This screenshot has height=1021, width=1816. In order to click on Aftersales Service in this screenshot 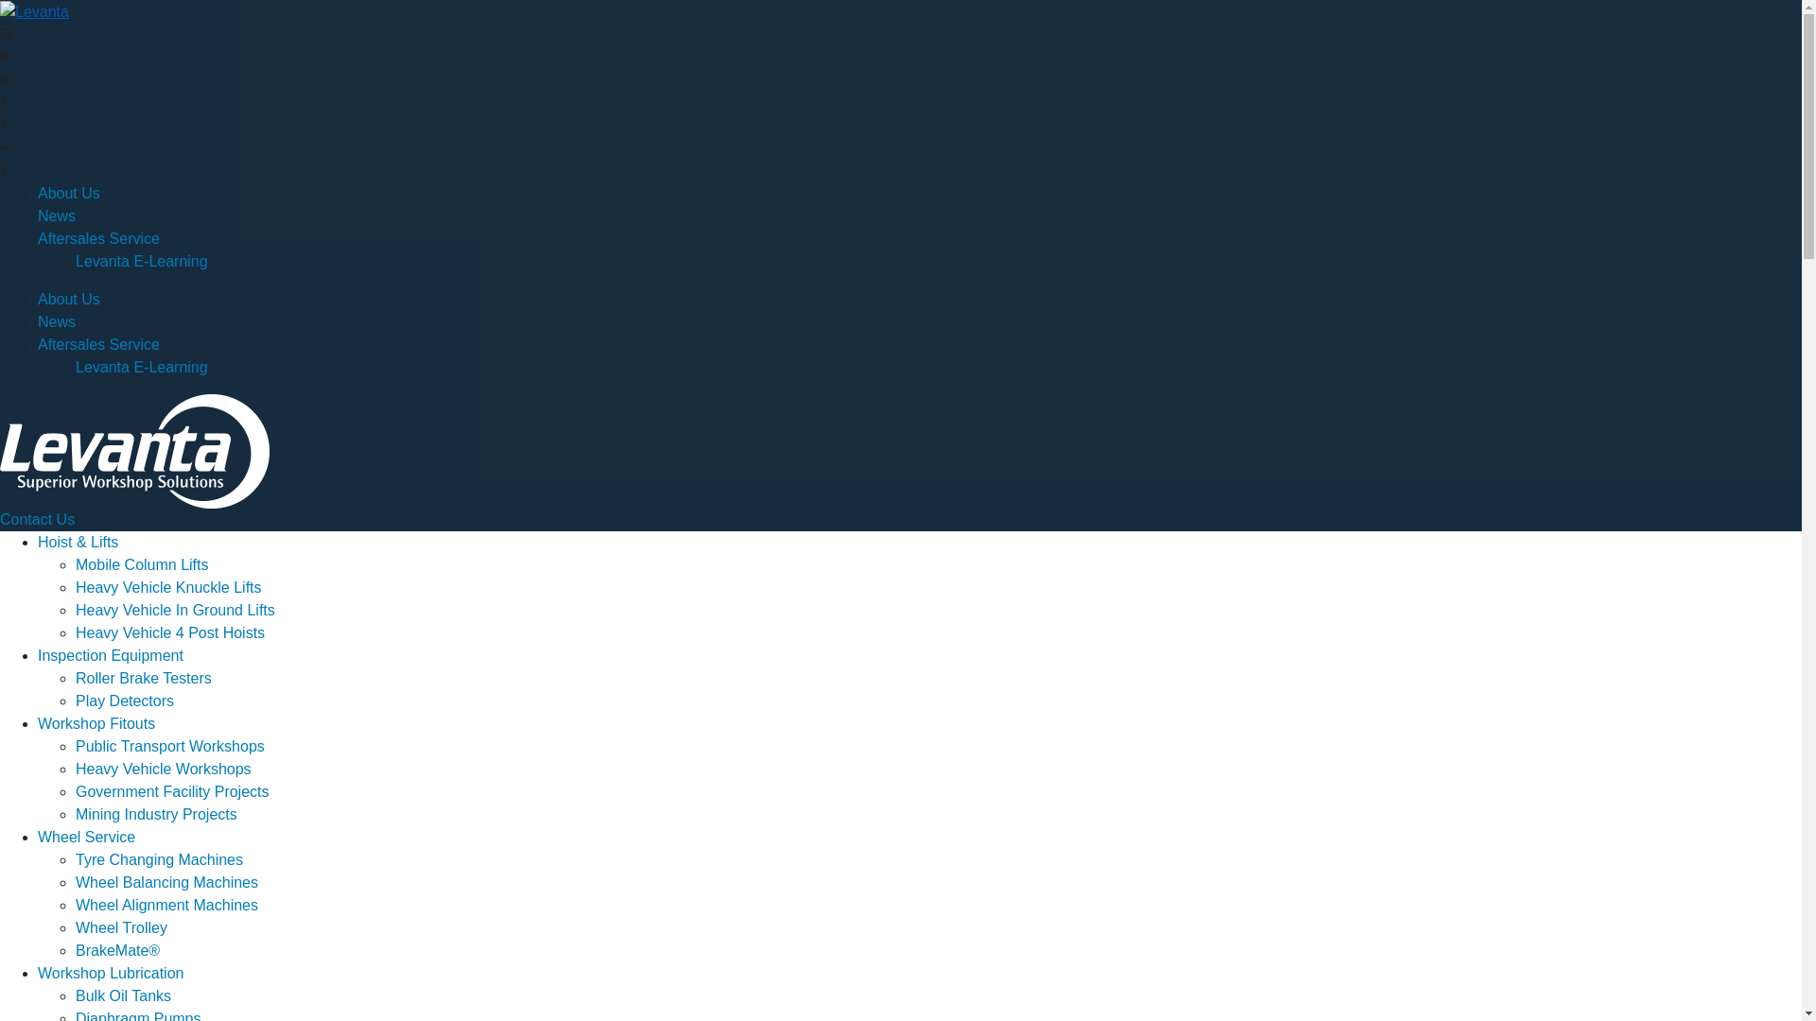, I will do `click(98, 344)`.